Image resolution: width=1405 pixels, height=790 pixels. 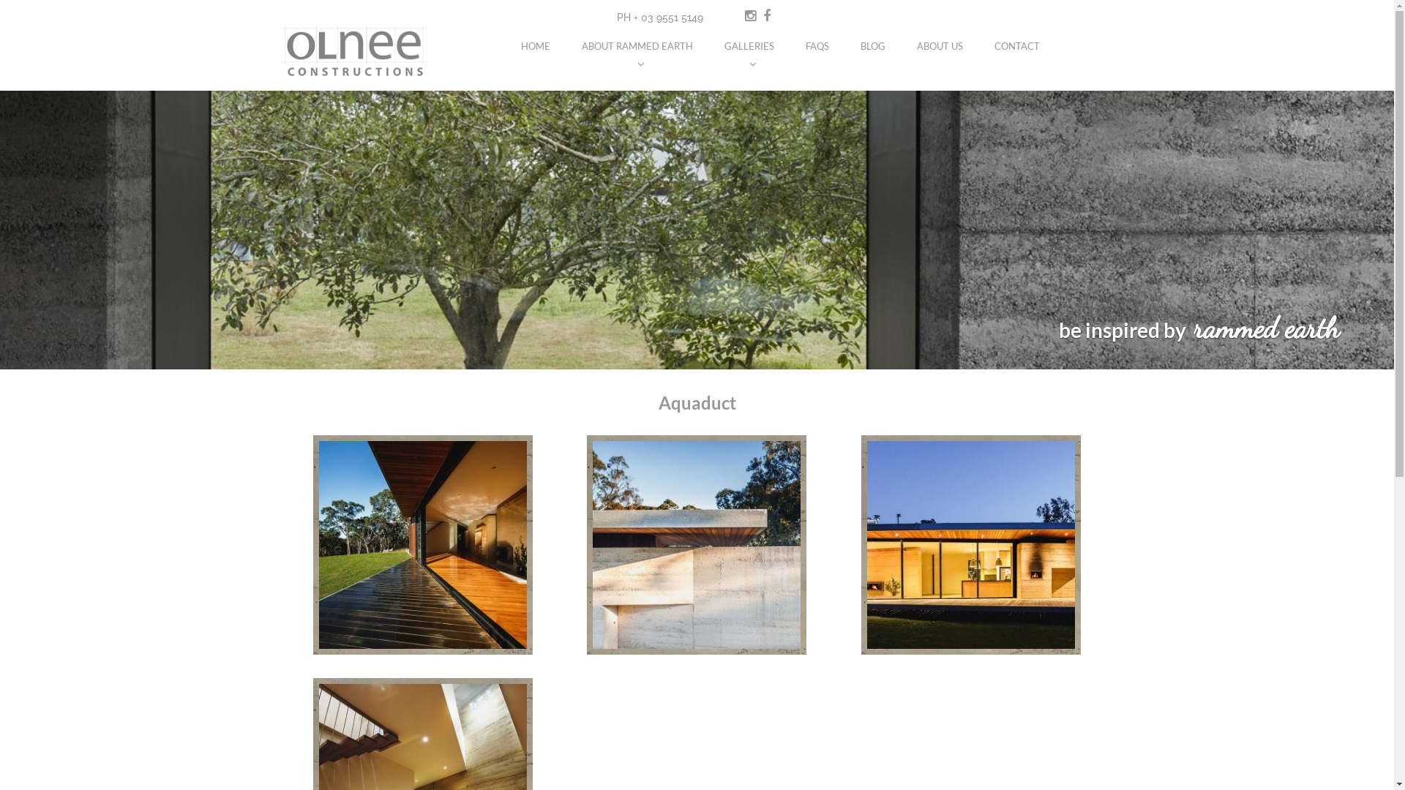 I want to click on BLOG, so click(x=873, y=39).